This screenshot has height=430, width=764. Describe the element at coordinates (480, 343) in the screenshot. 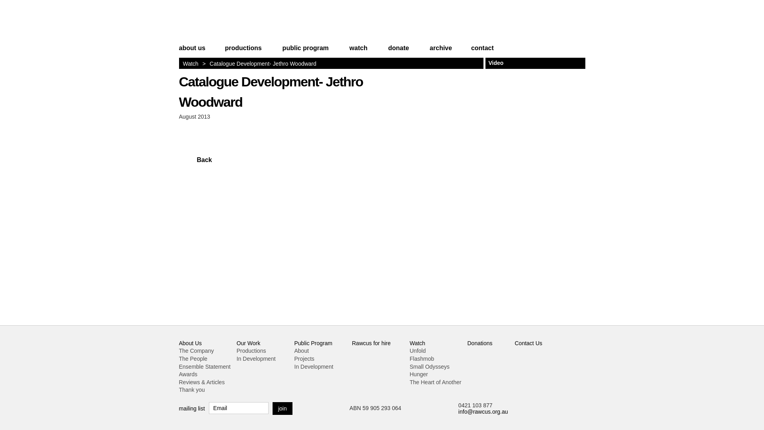

I see `Donations` at that location.